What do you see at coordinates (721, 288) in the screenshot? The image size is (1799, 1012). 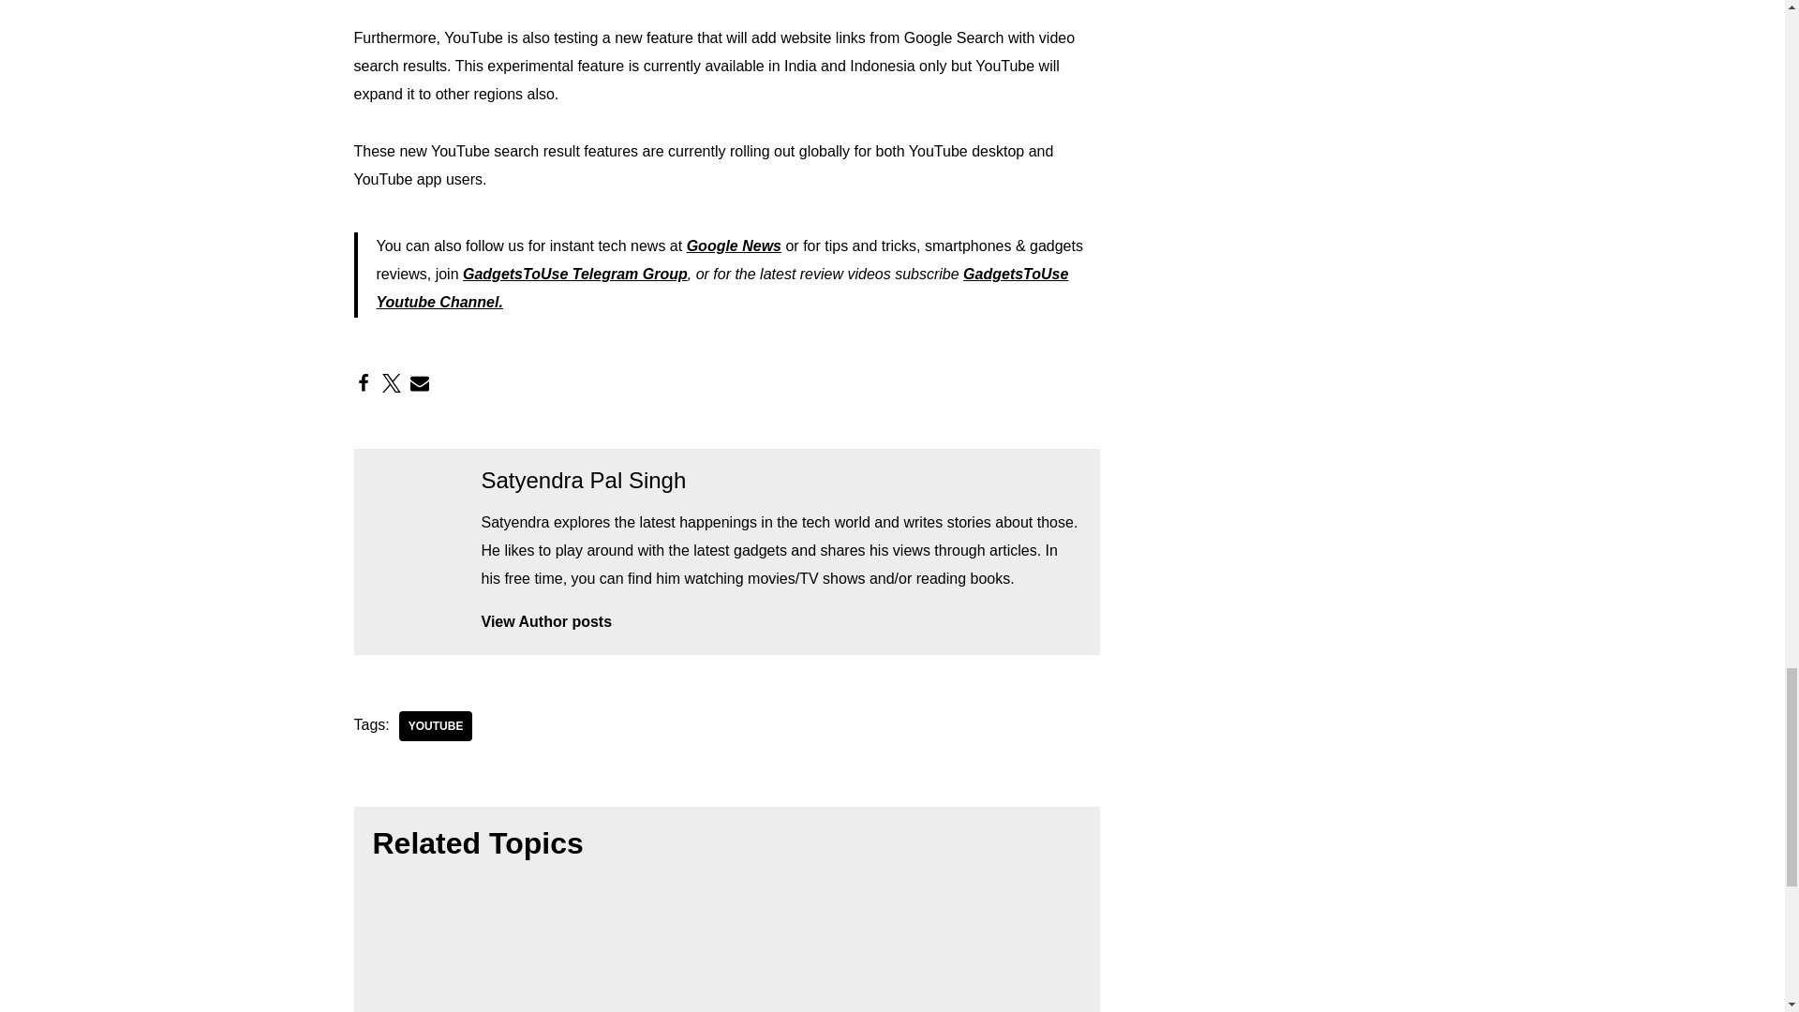 I see `GadgetsToUse Youtube Channel.` at bounding box center [721, 288].